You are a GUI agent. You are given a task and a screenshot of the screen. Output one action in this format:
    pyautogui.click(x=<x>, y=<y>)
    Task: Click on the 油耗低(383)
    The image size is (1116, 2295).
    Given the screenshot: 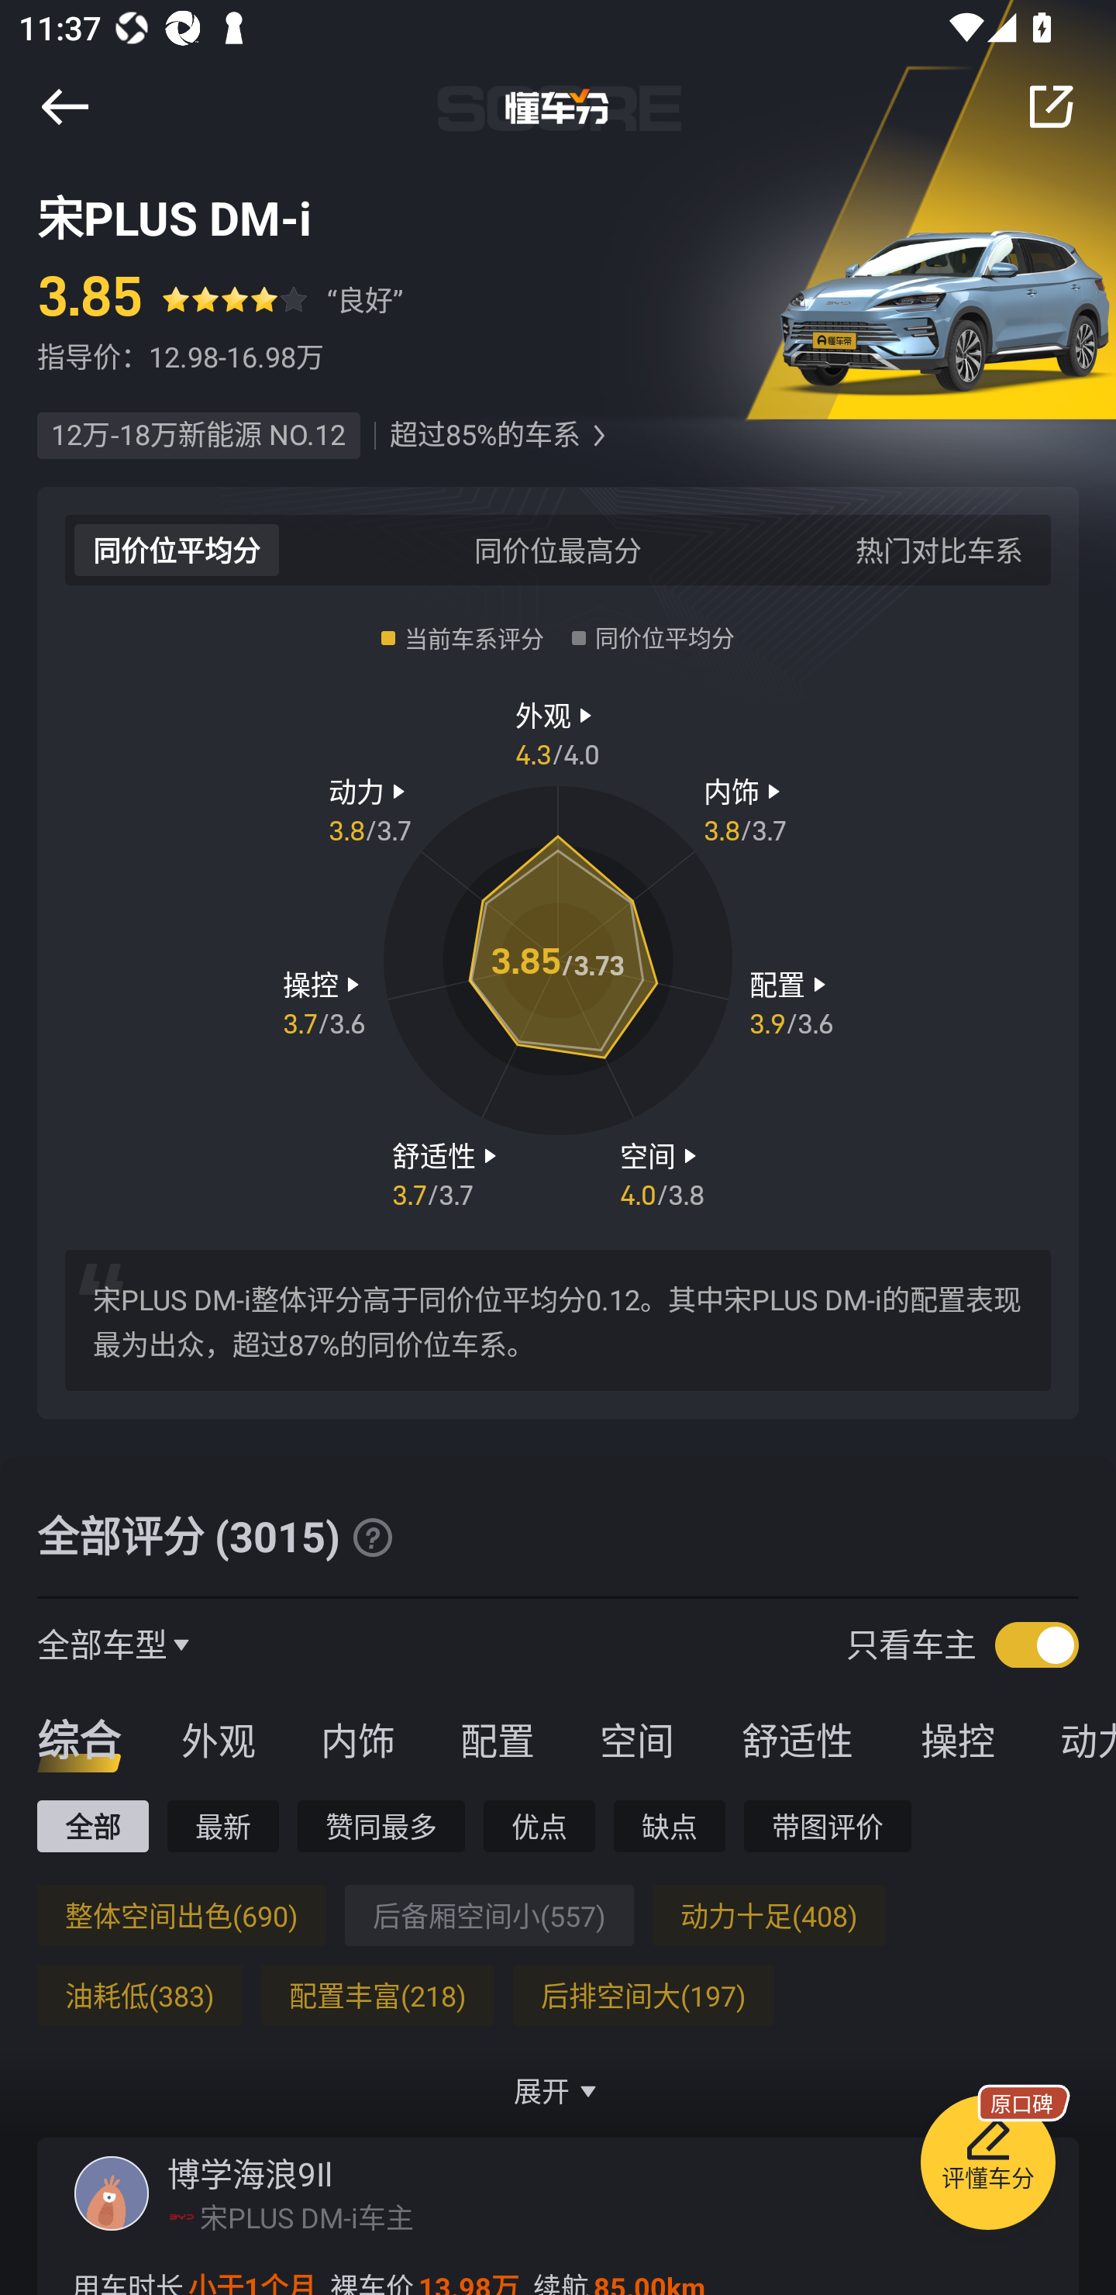 What is the action you would take?
    pyautogui.click(x=139, y=1995)
    